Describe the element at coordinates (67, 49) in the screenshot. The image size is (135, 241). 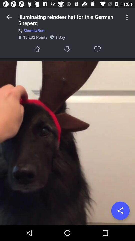
I see `turn on item to the right of 13,231 points item` at that location.